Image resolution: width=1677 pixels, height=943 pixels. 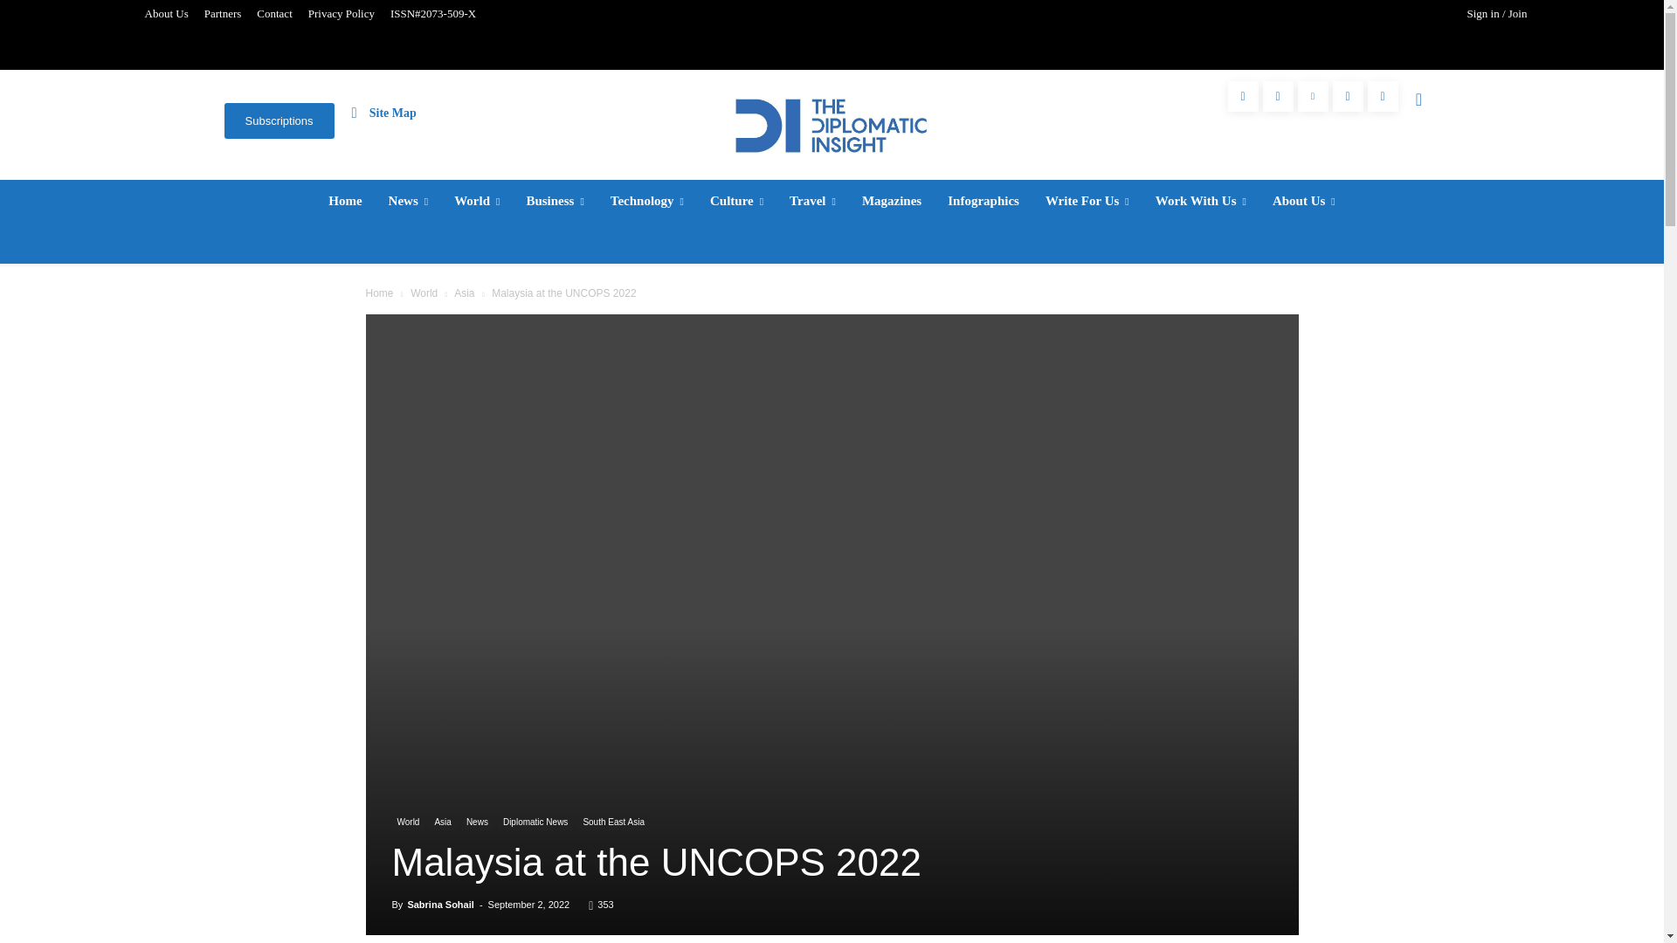 I want to click on View all posts in Asia, so click(x=465, y=293).